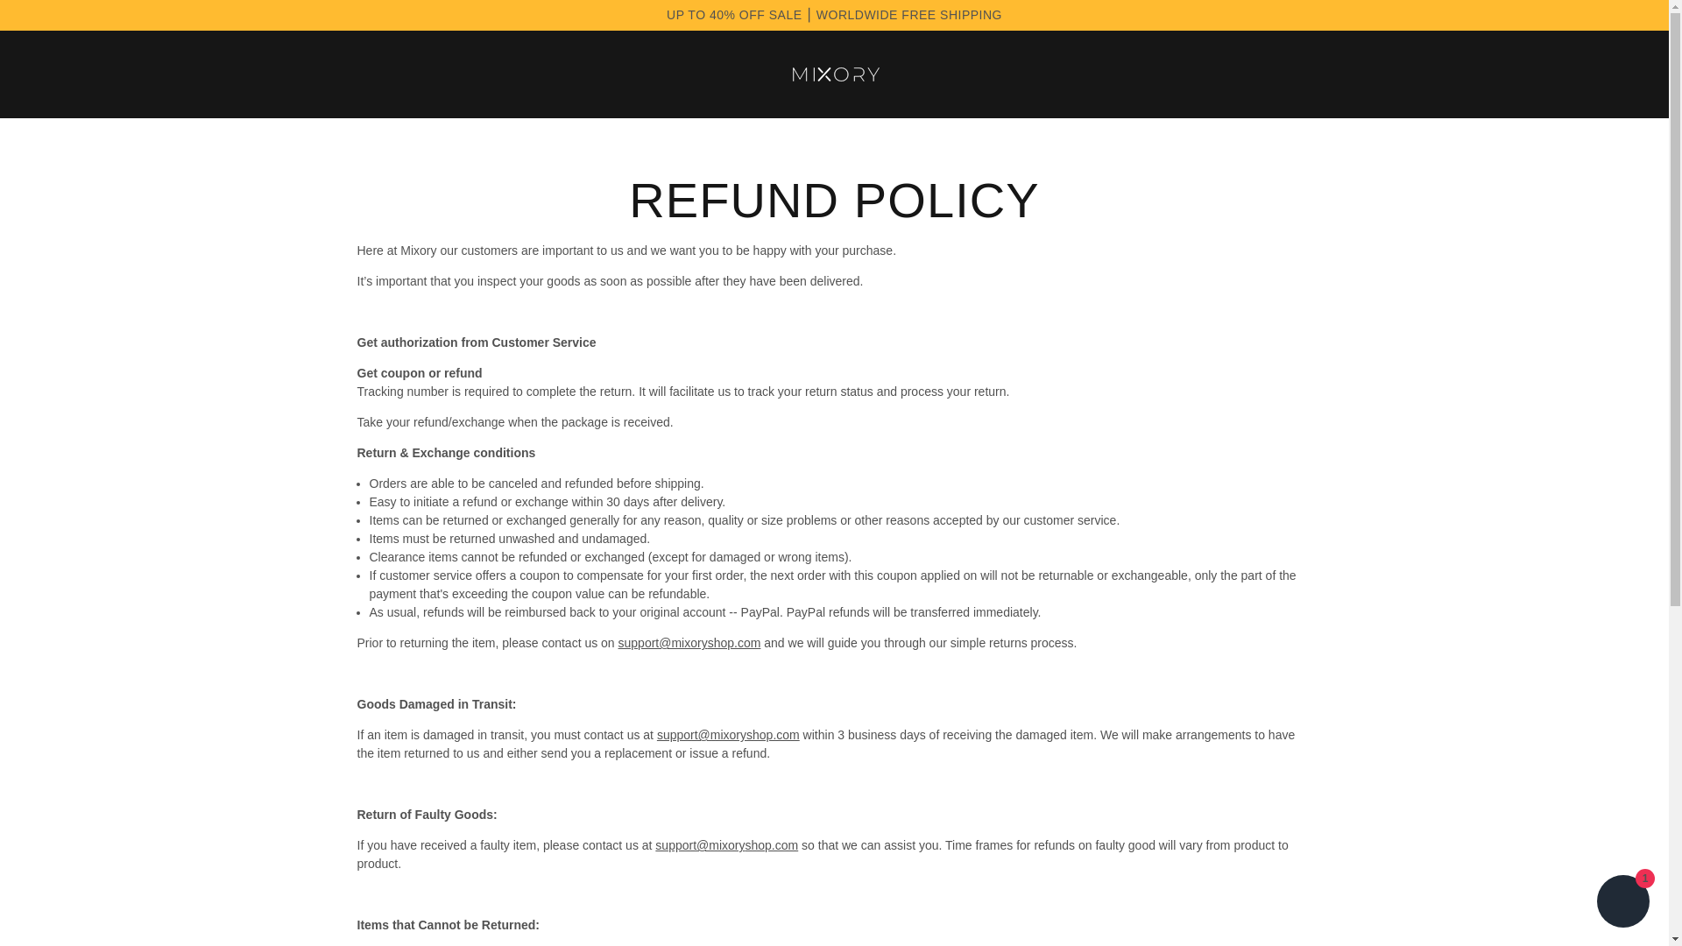  Describe the element at coordinates (1622, 903) in the screenshot. I see `Shopify online store chat` at that location.